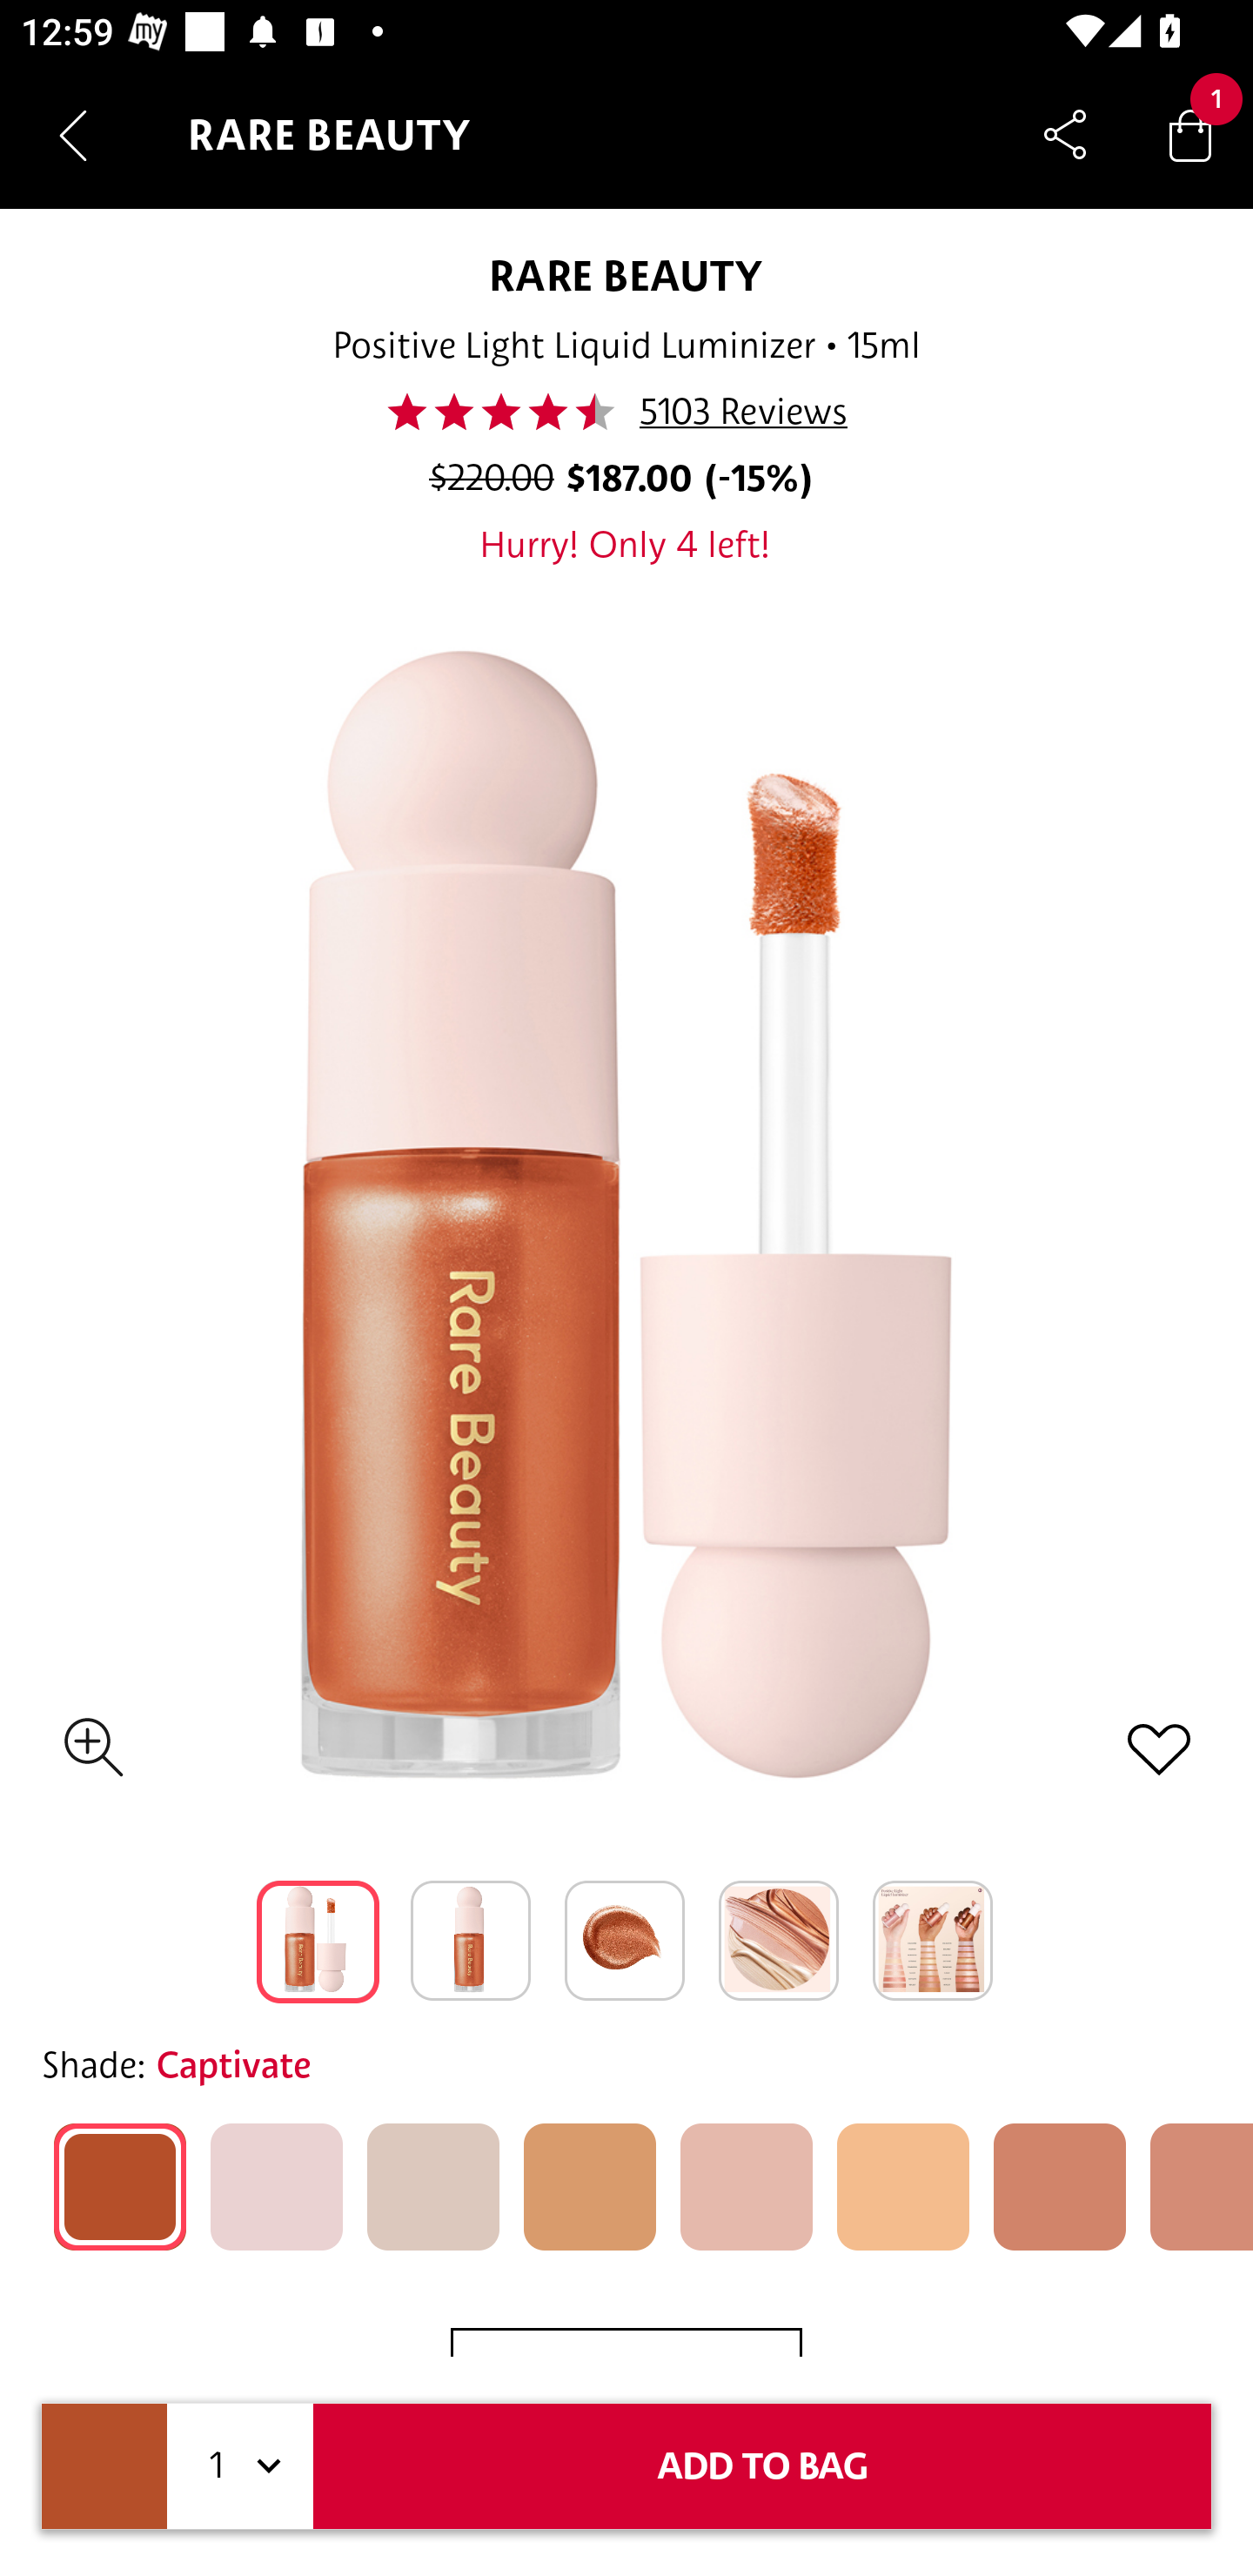 The height and width of the screenshot is (2576, 1253). What do you see at coordinates (240, 2466) in the screenshot?
I see `1` at bounding box center [240, 2466].